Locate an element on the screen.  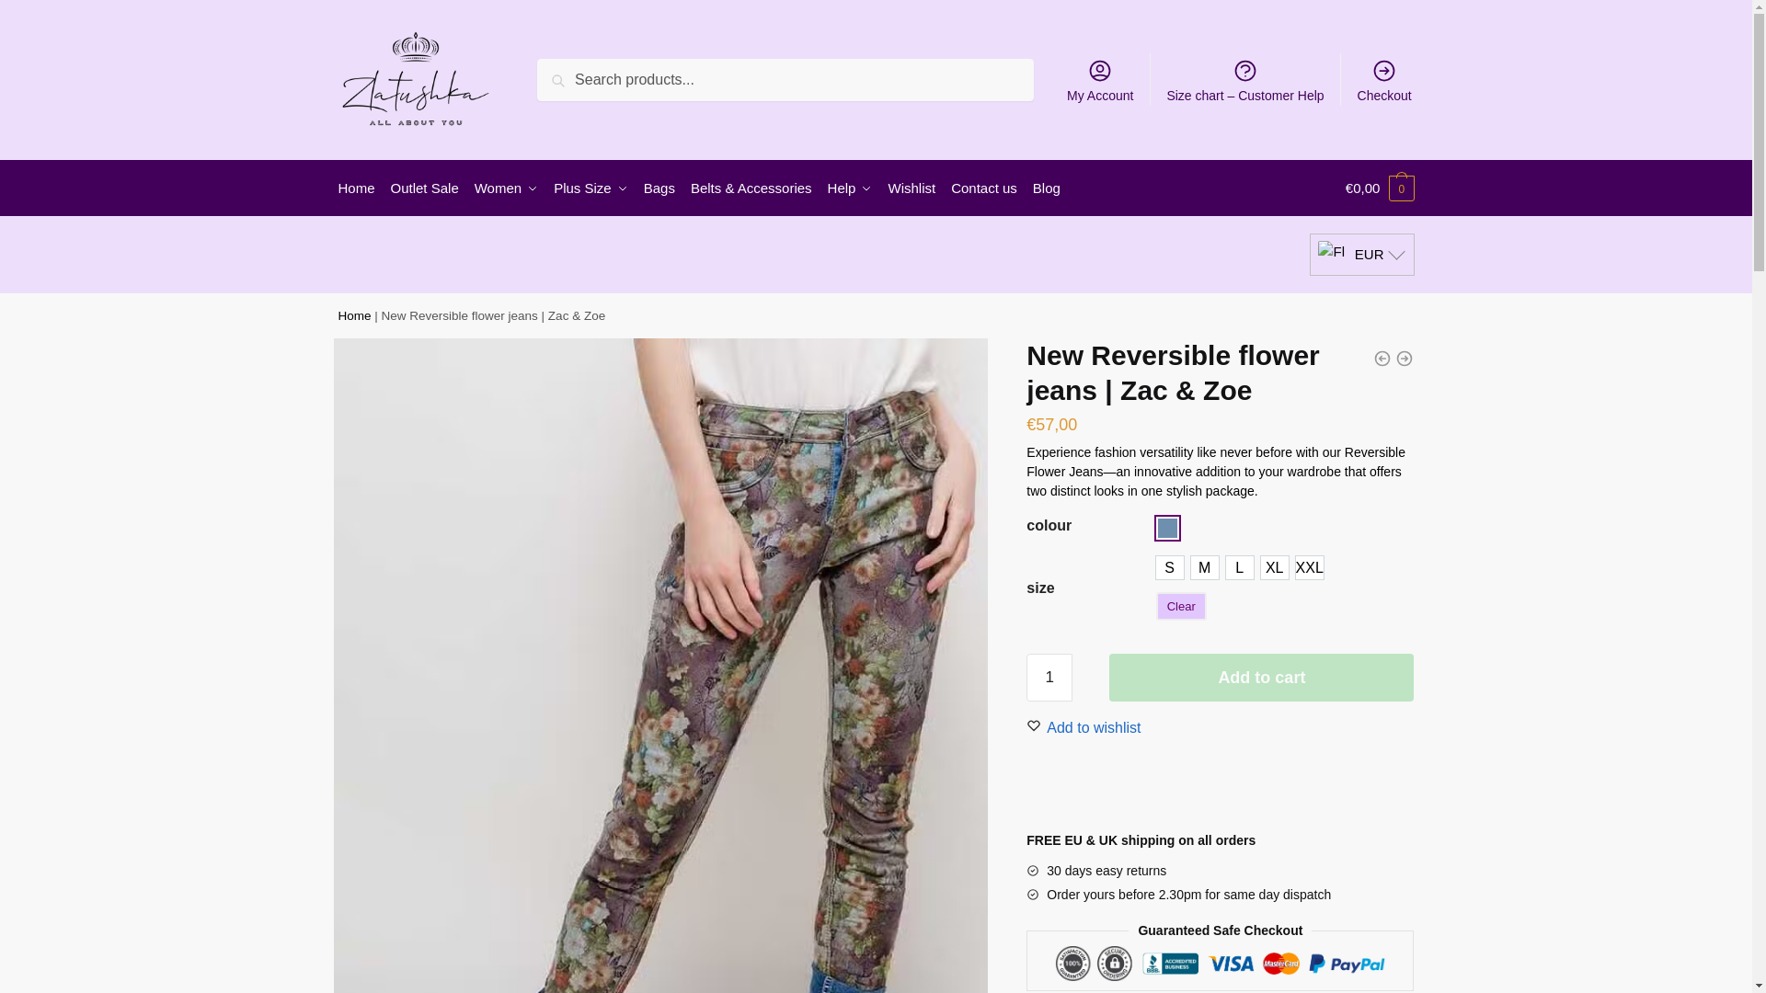
My Account is located at coordinates (1100, 79).